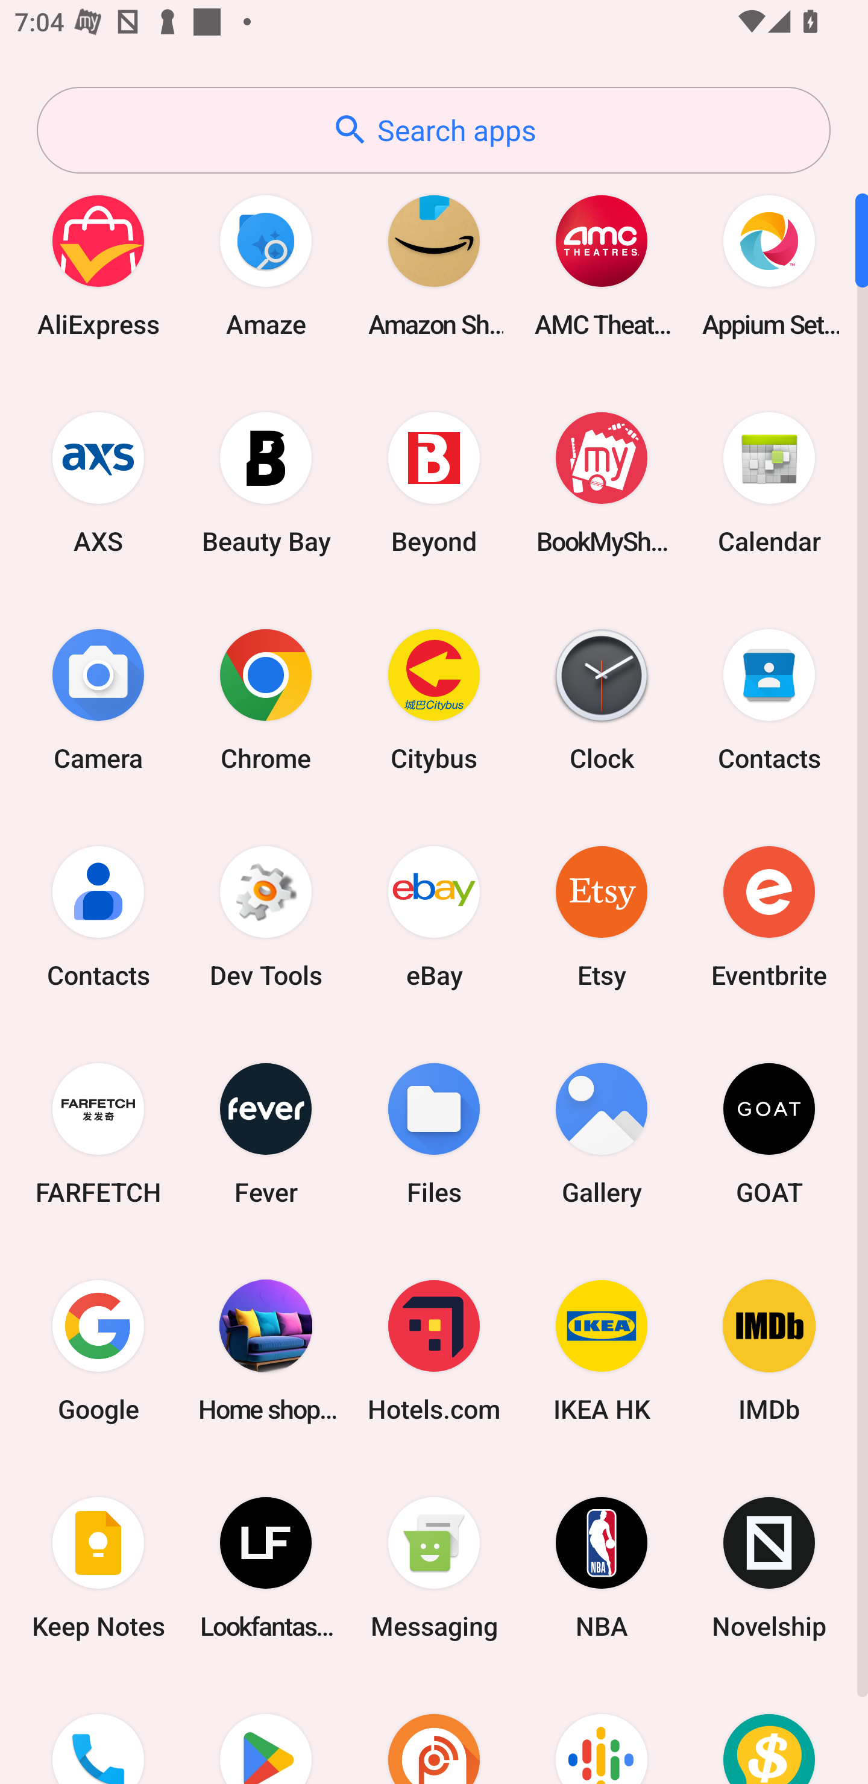  Describe the element at coordinates (98, 265) in the screenshot. I see `AliExpress` at that location.